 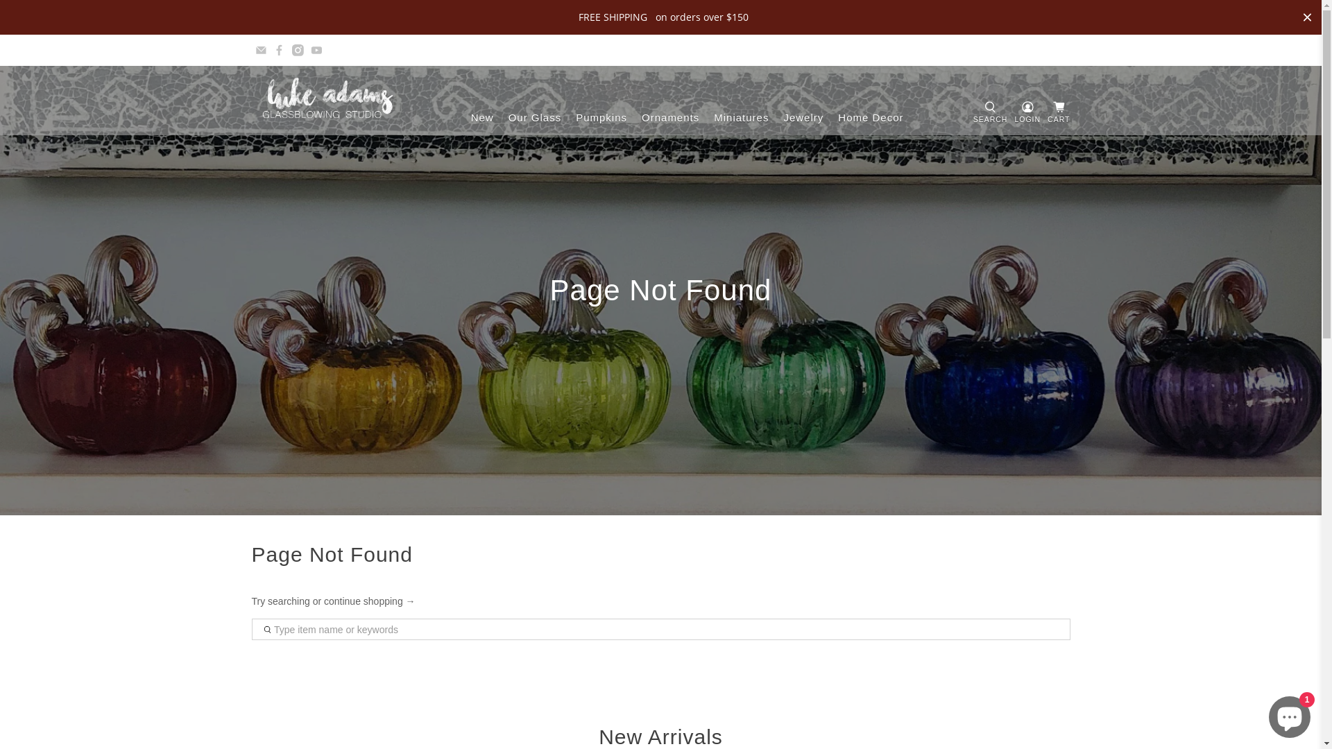 I want to click on Ornaments, so click(x=671, y=118).